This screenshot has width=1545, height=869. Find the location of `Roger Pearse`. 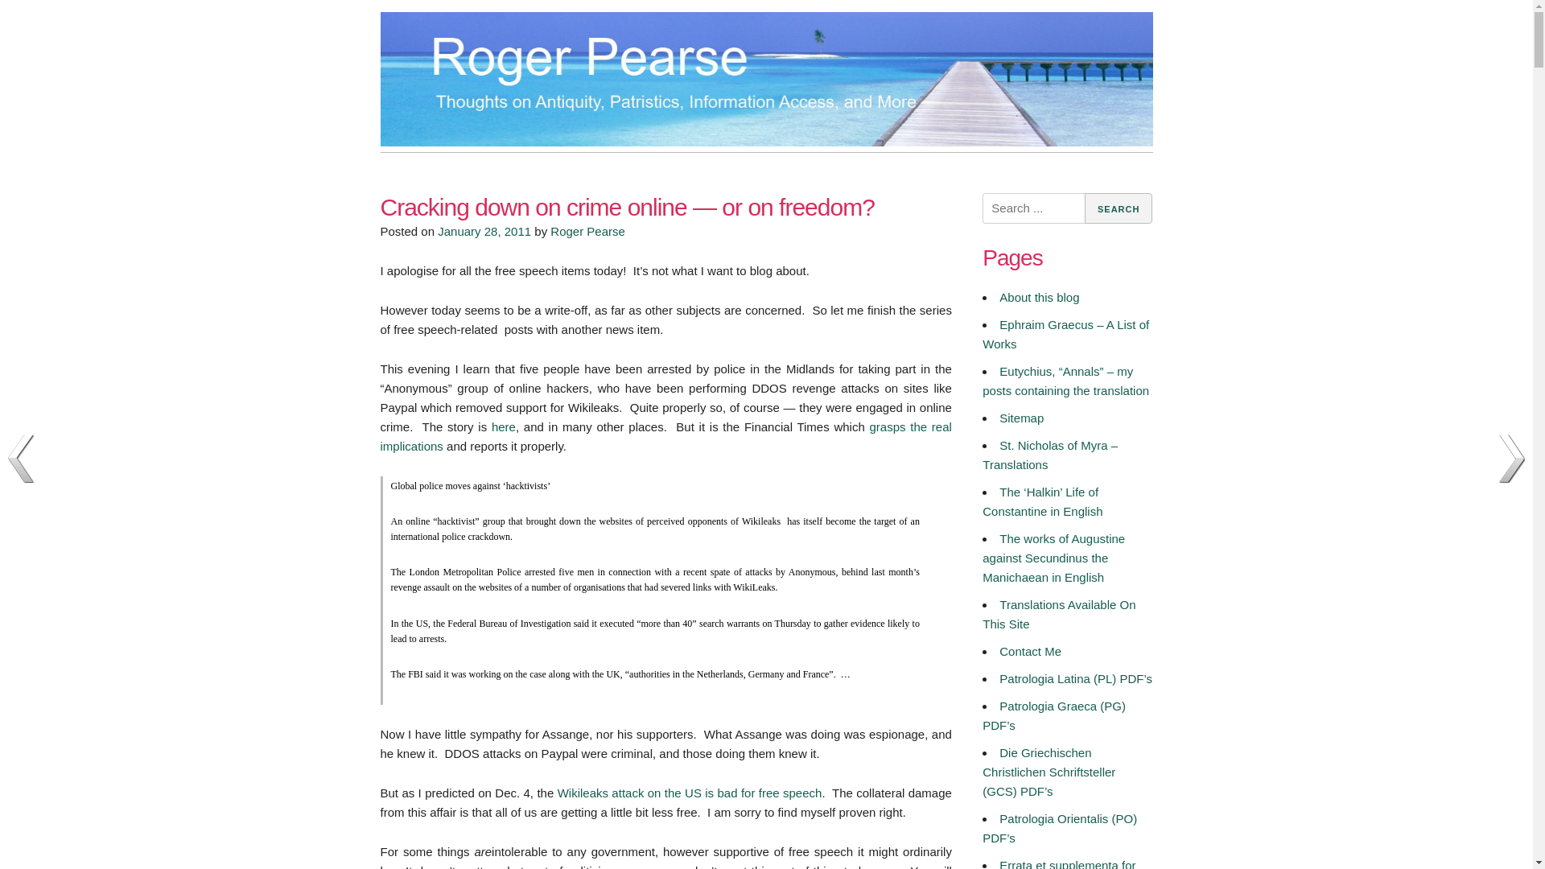

Roger Pearse is located at coordinates (449, 175).